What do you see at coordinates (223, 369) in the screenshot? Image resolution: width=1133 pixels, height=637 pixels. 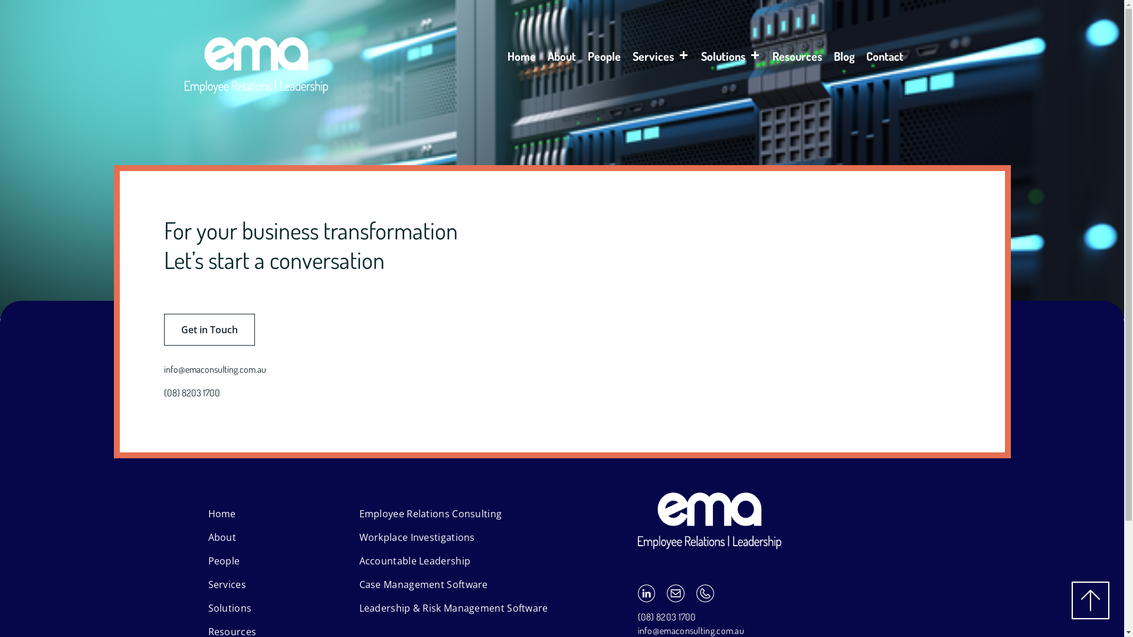 I see `info@emaconsulting.com.au` at bounding box center [223, 369].